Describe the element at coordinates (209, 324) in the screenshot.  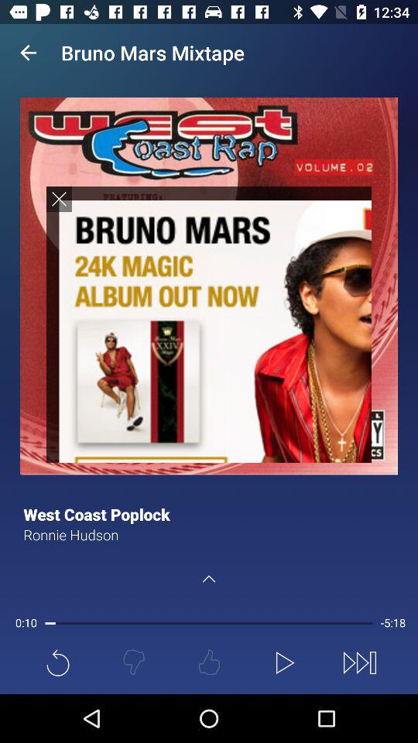
I see `see album` at that location.